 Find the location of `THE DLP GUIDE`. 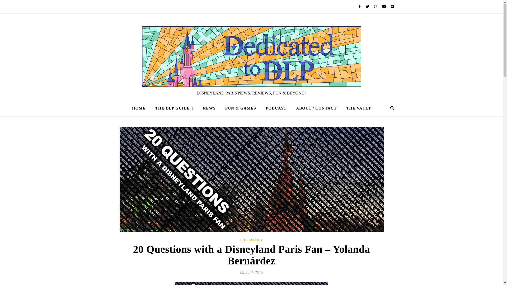

THE DLP GUIDE is located at coordinates (174, 108).